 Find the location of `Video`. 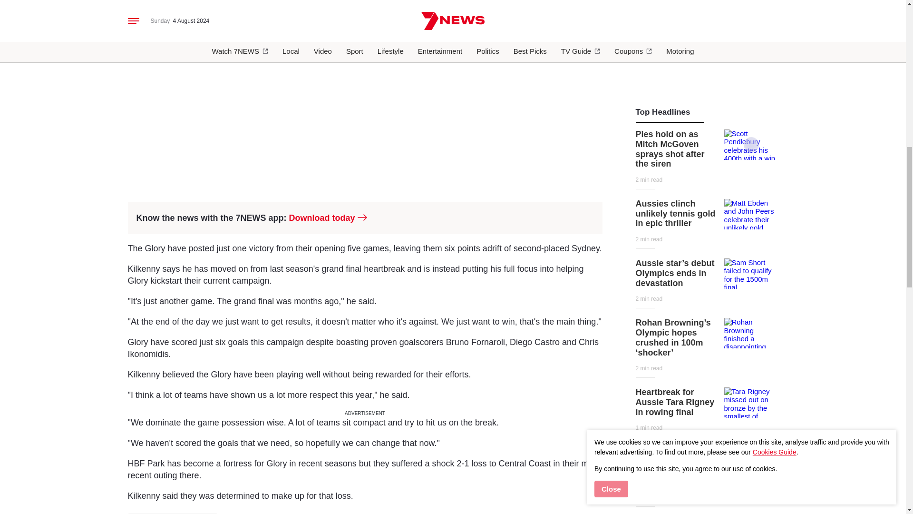

Video is located at coordinates (751, 145).